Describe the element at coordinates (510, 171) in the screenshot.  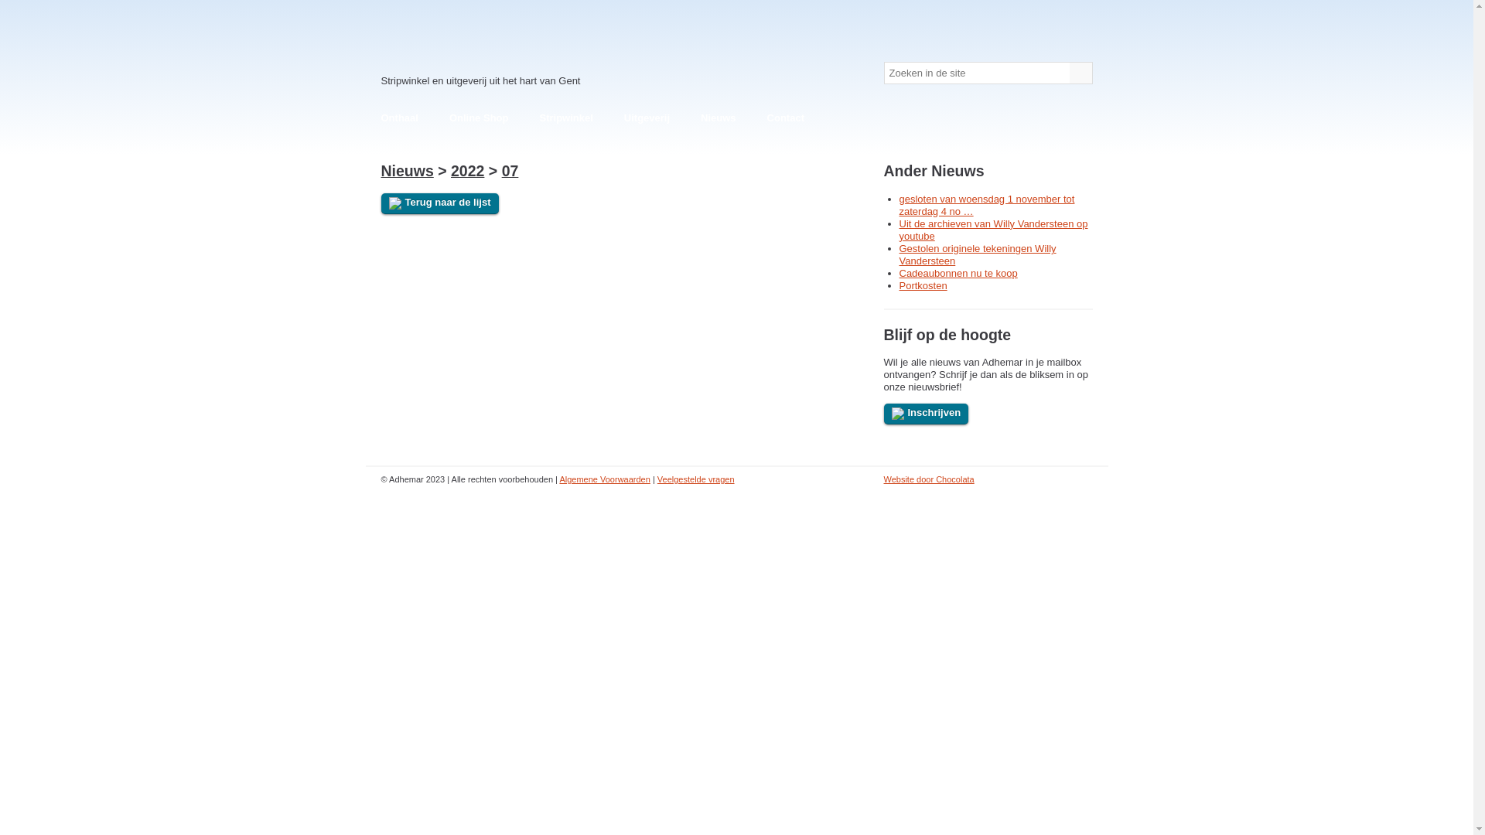
I see `07` at that location.